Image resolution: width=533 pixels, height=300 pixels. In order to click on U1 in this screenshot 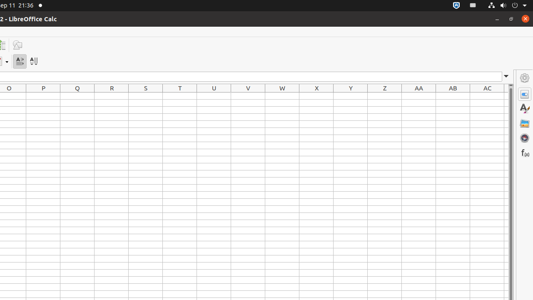, I will do `click(214, 96)`.